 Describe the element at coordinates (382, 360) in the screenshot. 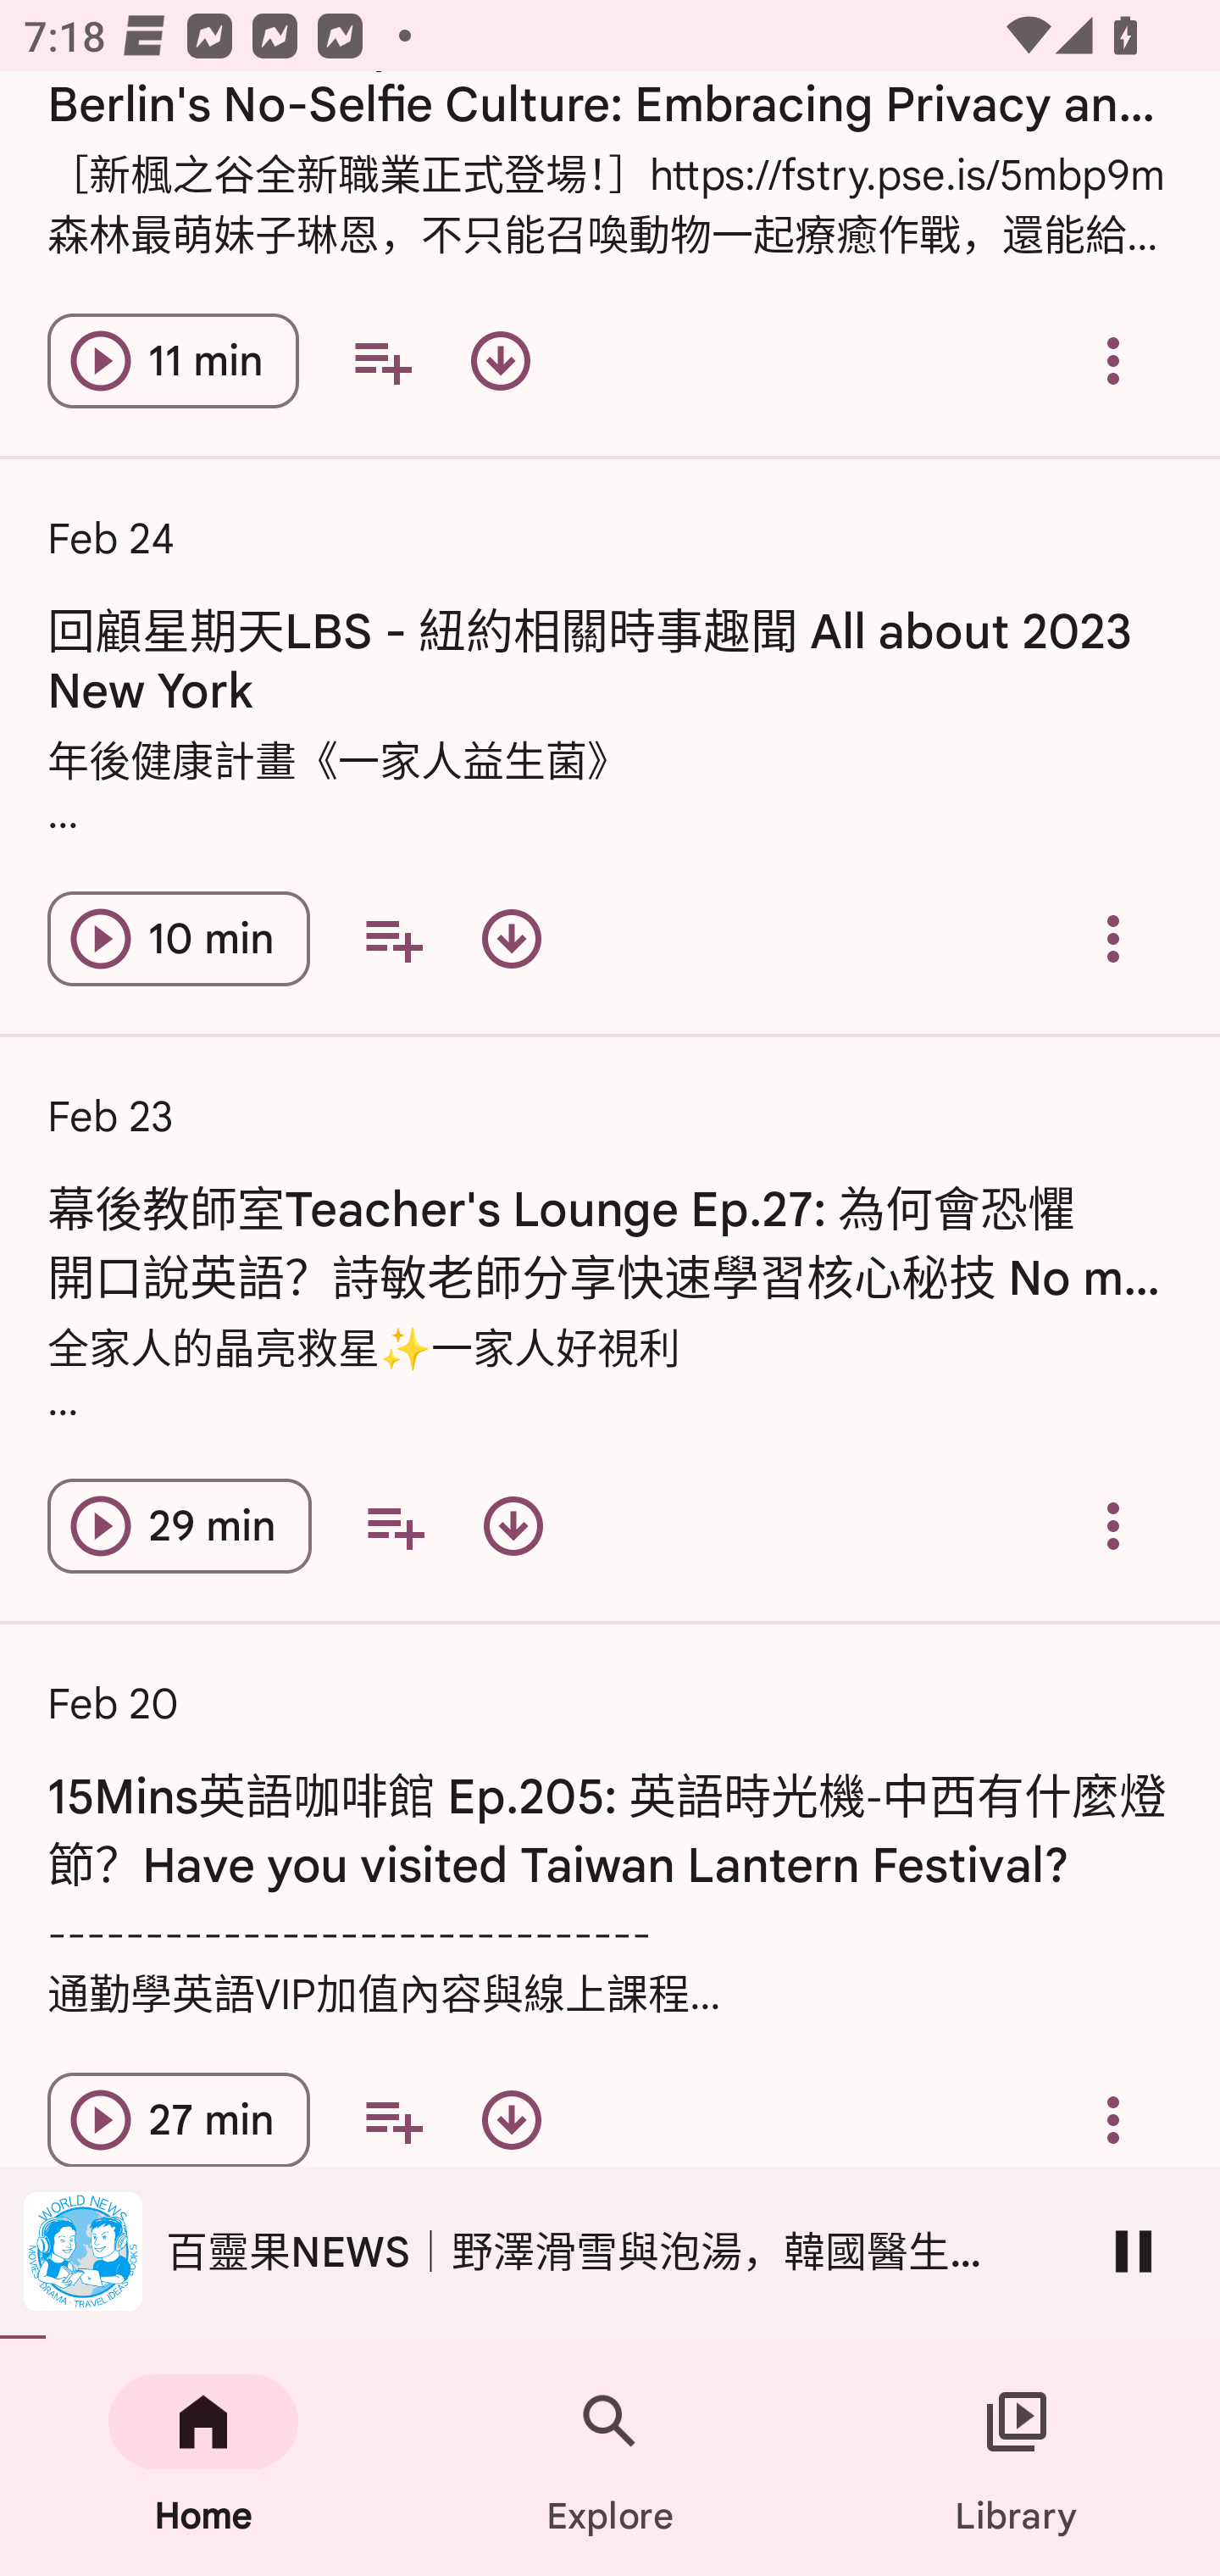

I see `Add to your queue` at that location.